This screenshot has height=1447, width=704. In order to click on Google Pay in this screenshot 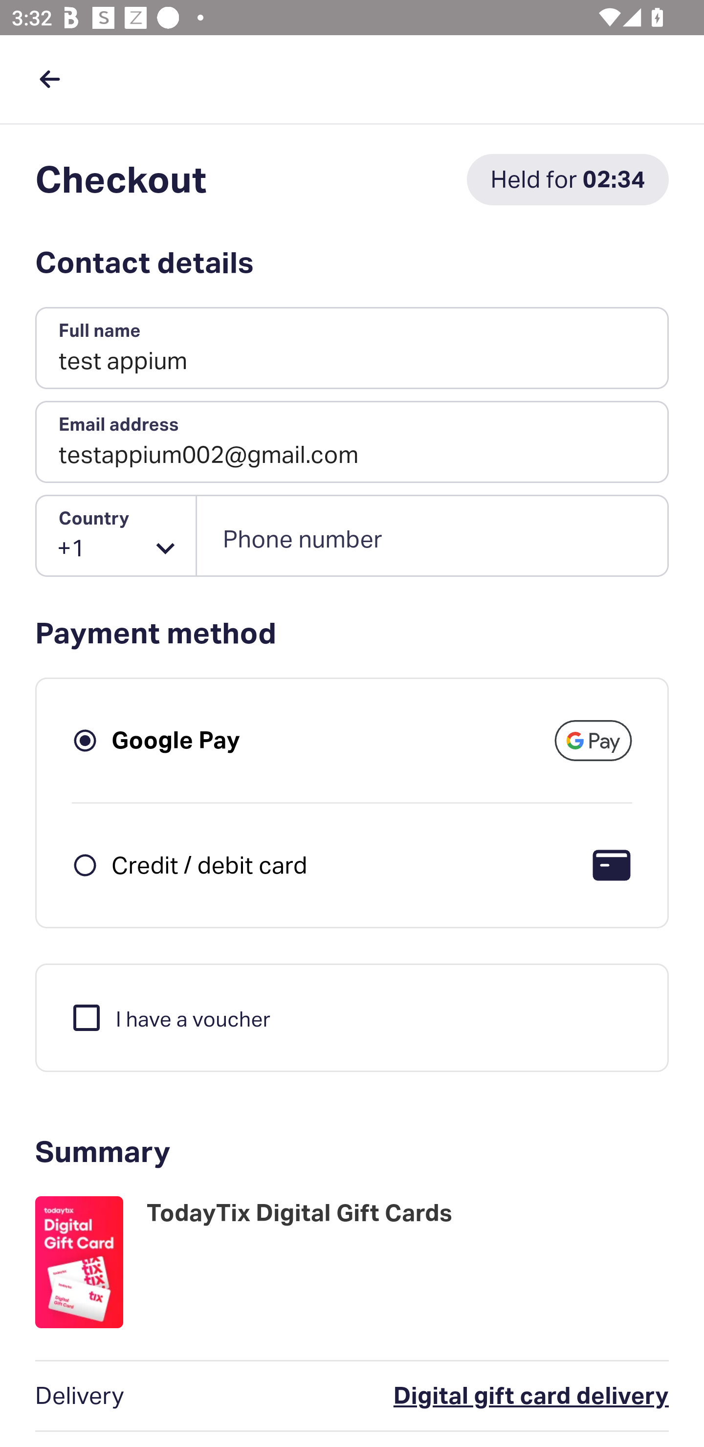, I will do `click(176, 740)`.